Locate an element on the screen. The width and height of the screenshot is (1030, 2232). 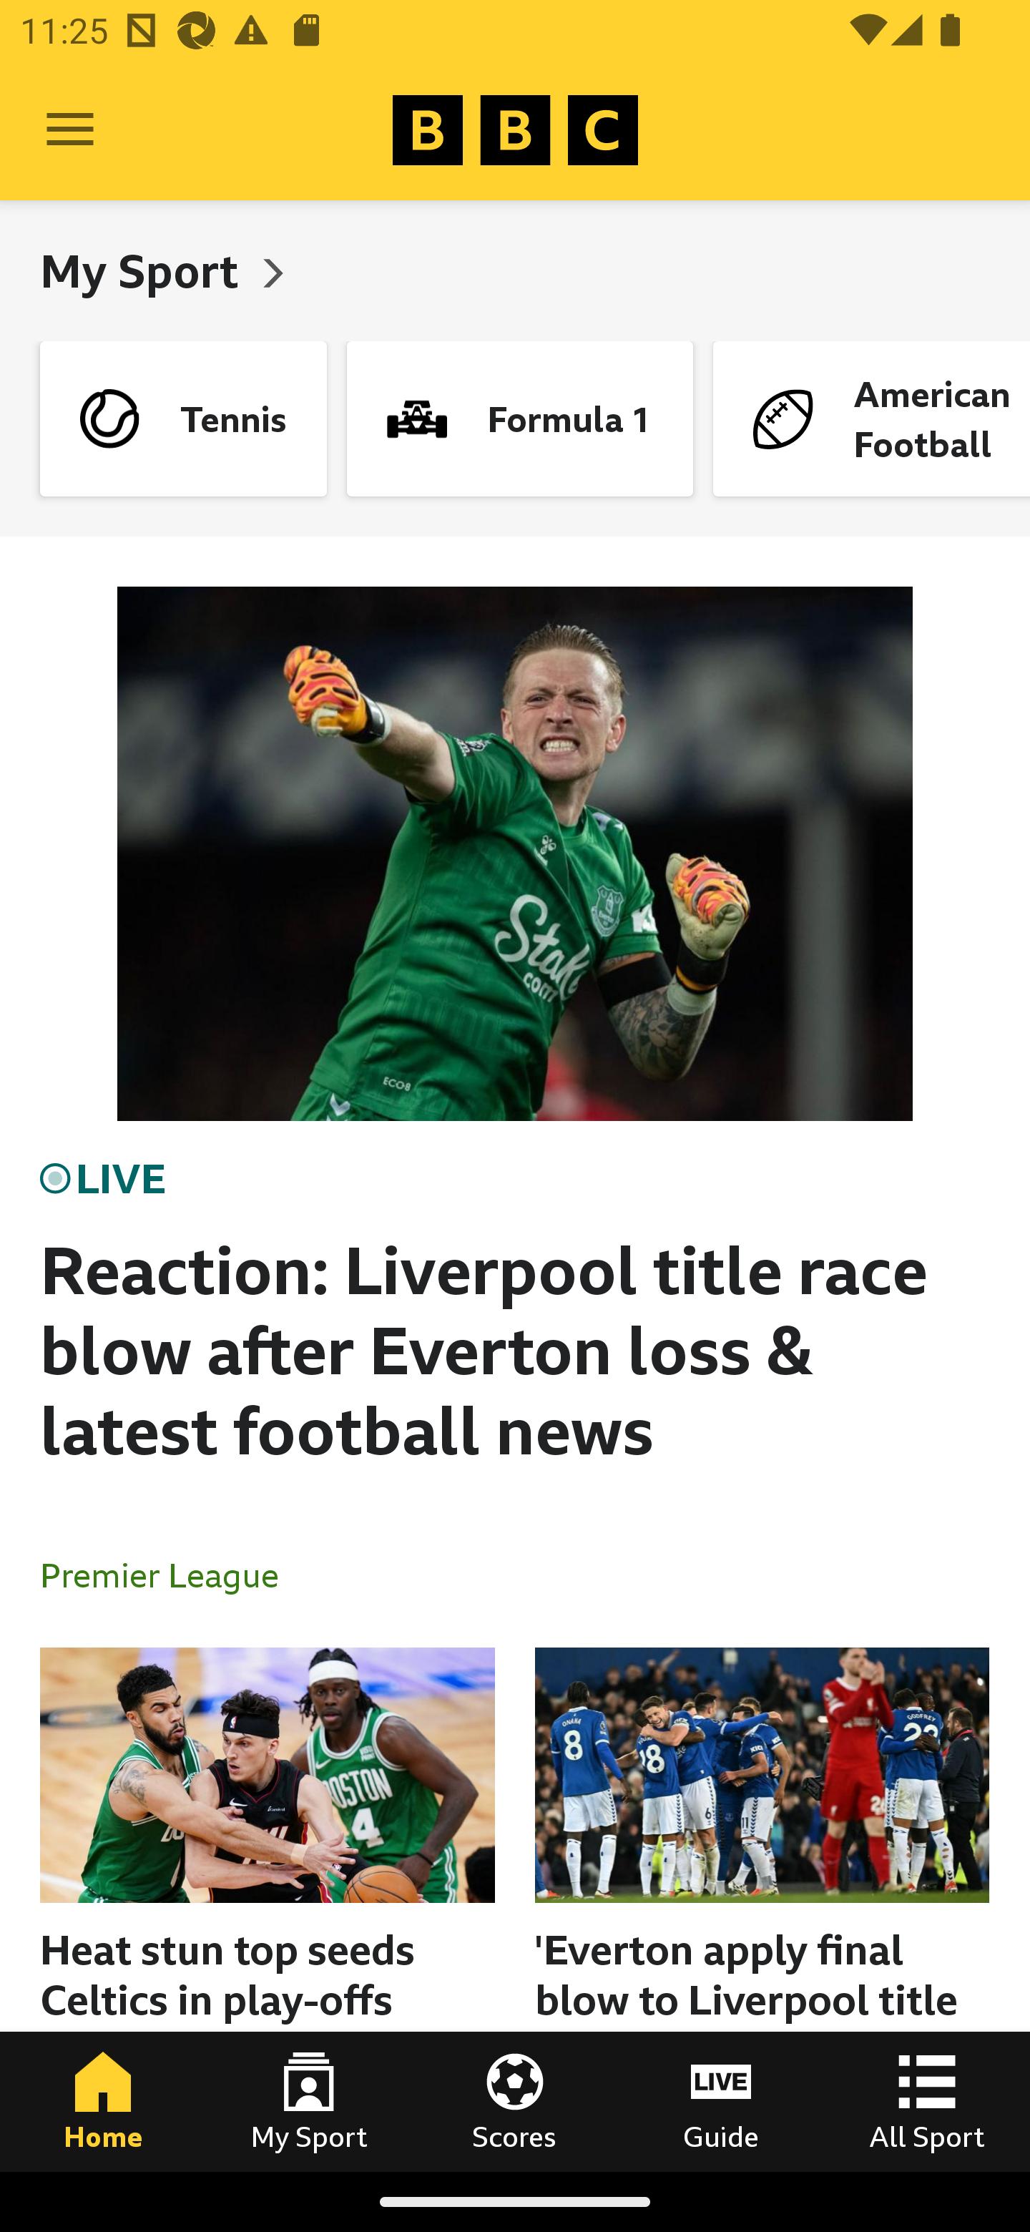
Guide is located at coordinates (721, 2101).